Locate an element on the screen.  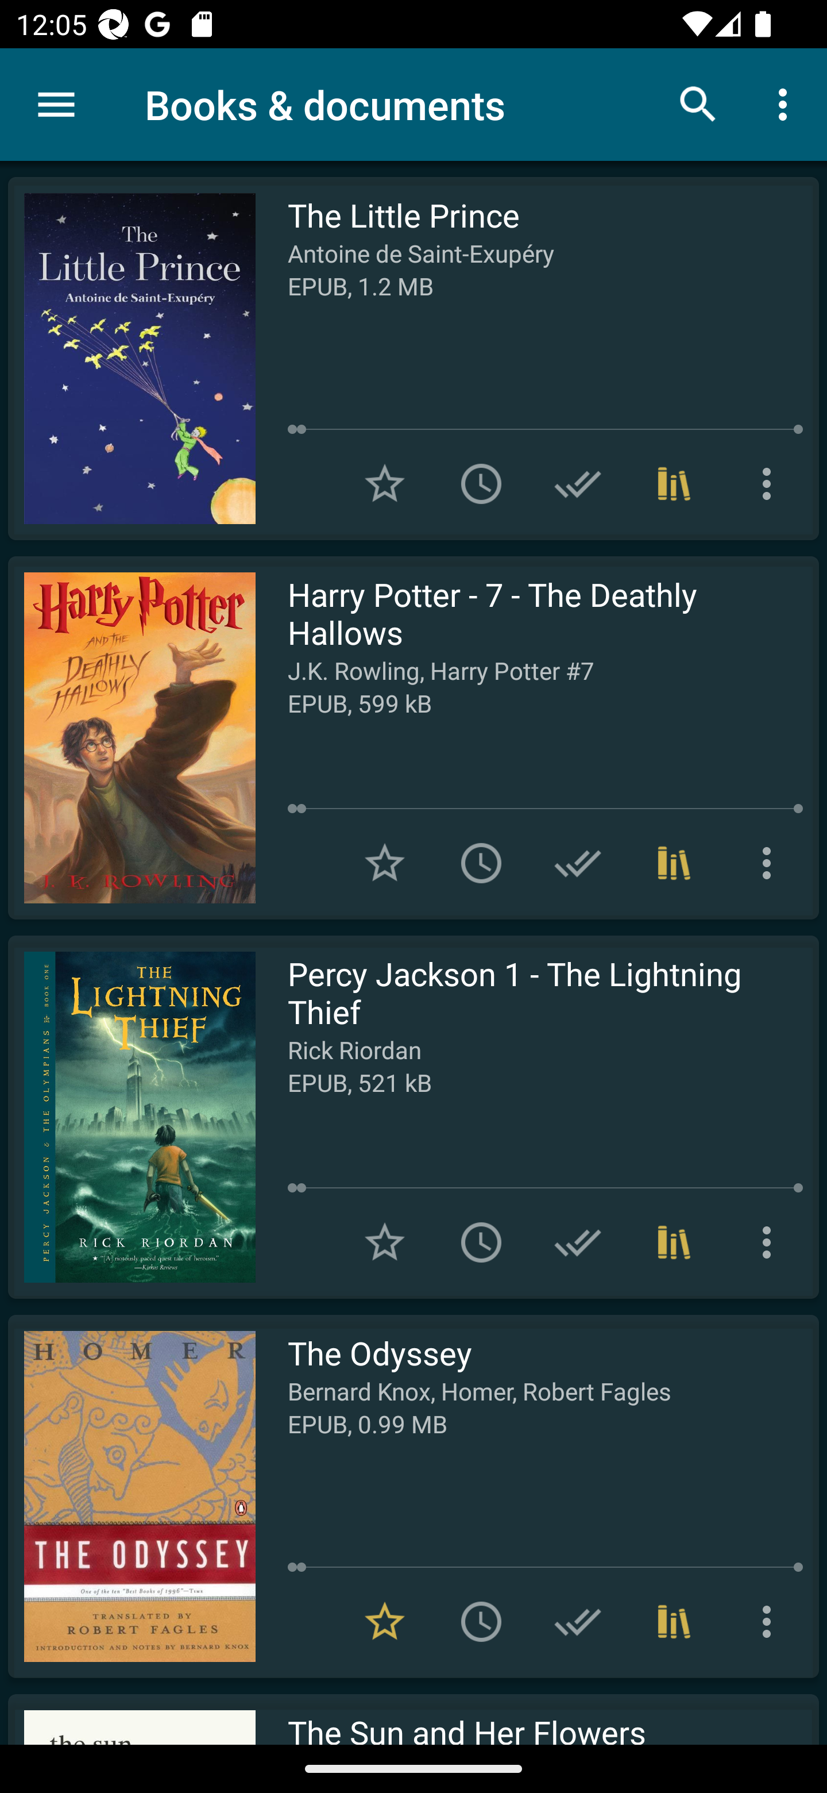
Add to Have read is located at coordinates (578, 484).